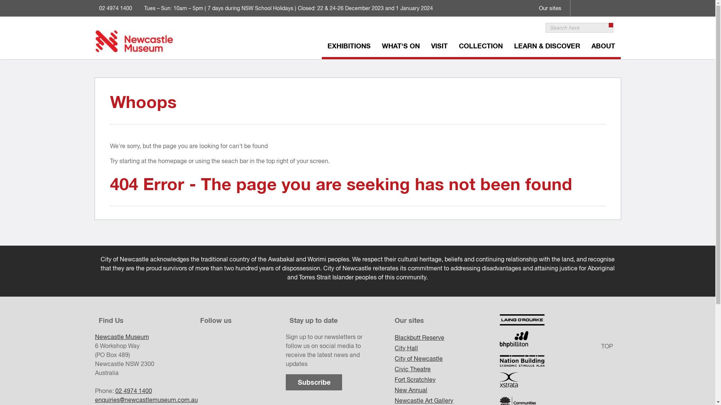 The width and height of the screenshot is (721, 405). Describe the element at coordinates (547, 47) in the screenshot. I see `LEARN & DISCOVER` at that location.